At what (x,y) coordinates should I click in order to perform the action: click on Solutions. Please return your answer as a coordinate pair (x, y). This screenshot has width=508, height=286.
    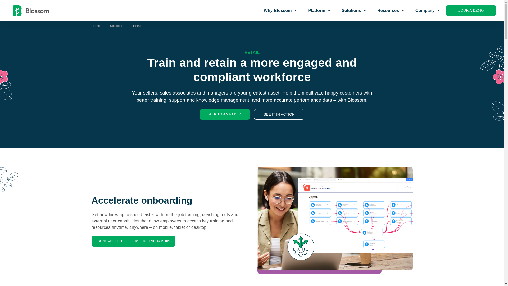
    Looking at the image, I should click on (354, 11).